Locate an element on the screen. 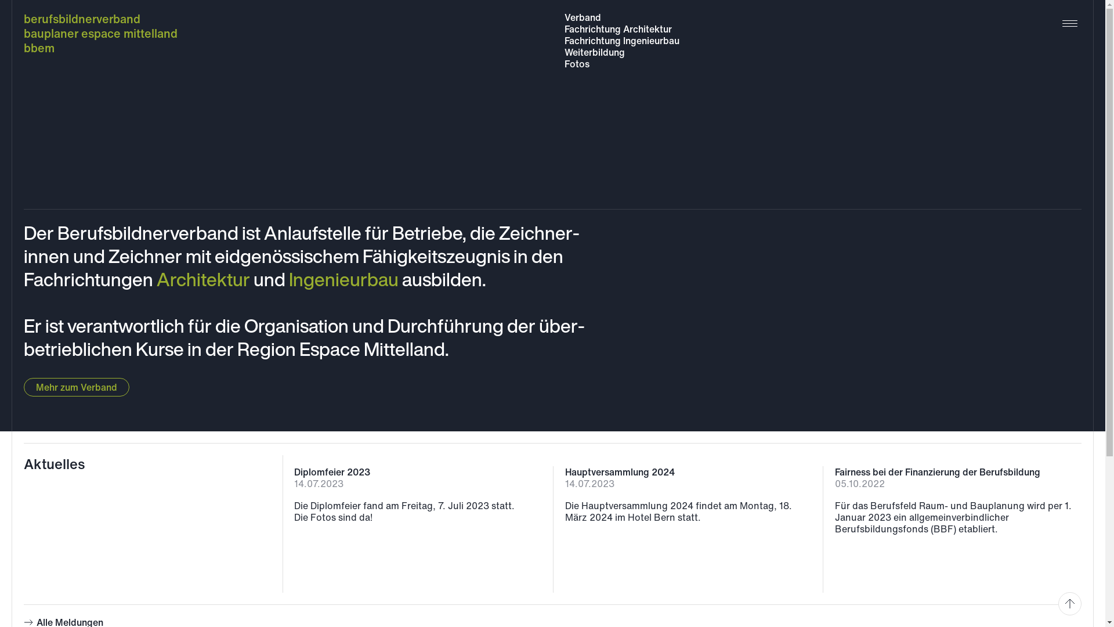 The image size is (1114, 627). Mehr zum Verband is located at coordinates (77, 387).